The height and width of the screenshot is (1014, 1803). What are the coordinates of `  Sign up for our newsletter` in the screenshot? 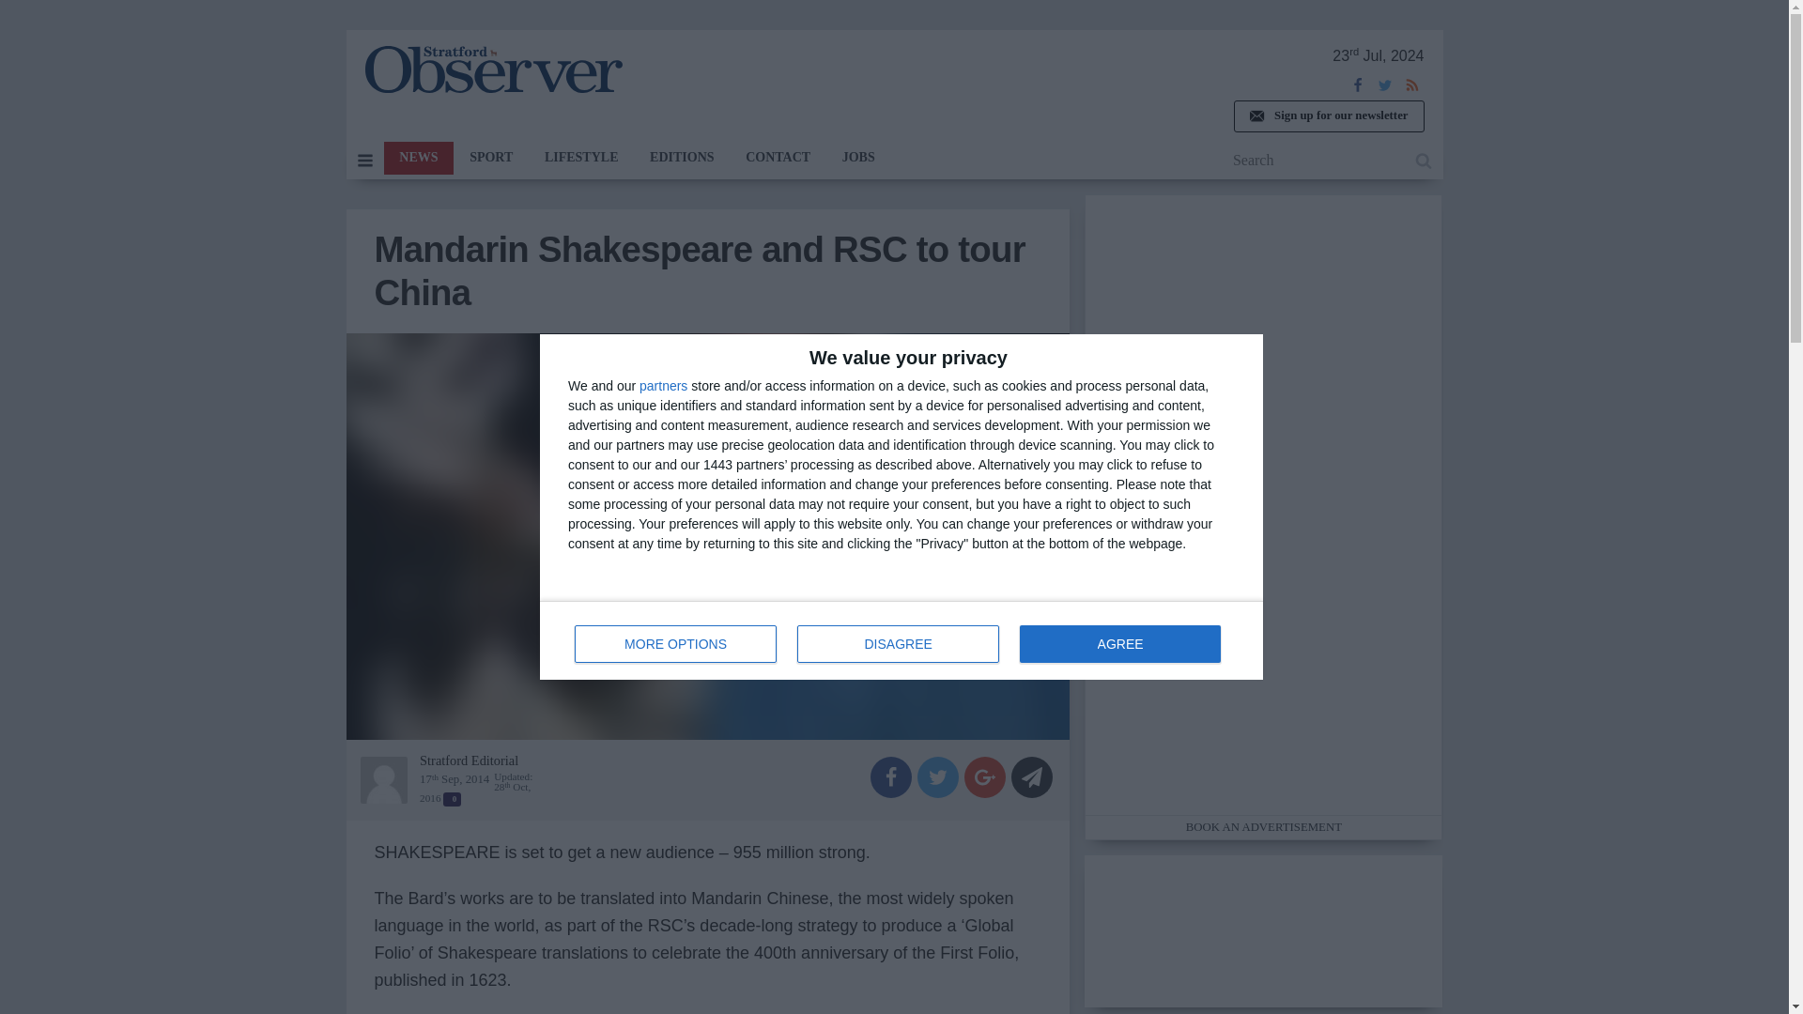 It's located at (1328, 116).